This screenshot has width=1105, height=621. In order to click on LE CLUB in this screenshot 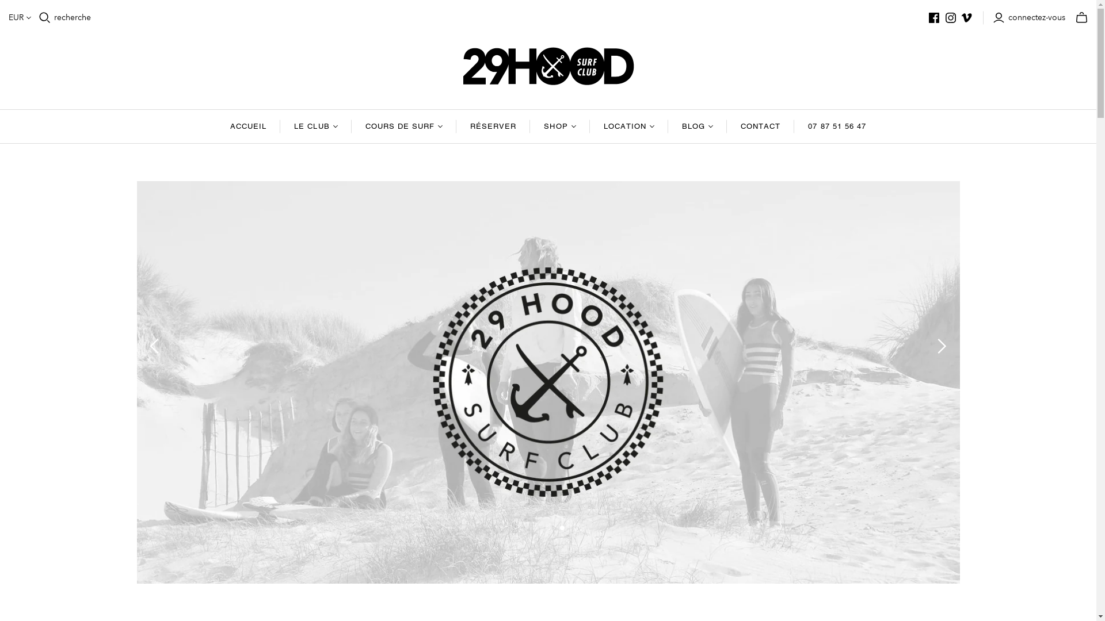, I will do `click(315, 126)`.